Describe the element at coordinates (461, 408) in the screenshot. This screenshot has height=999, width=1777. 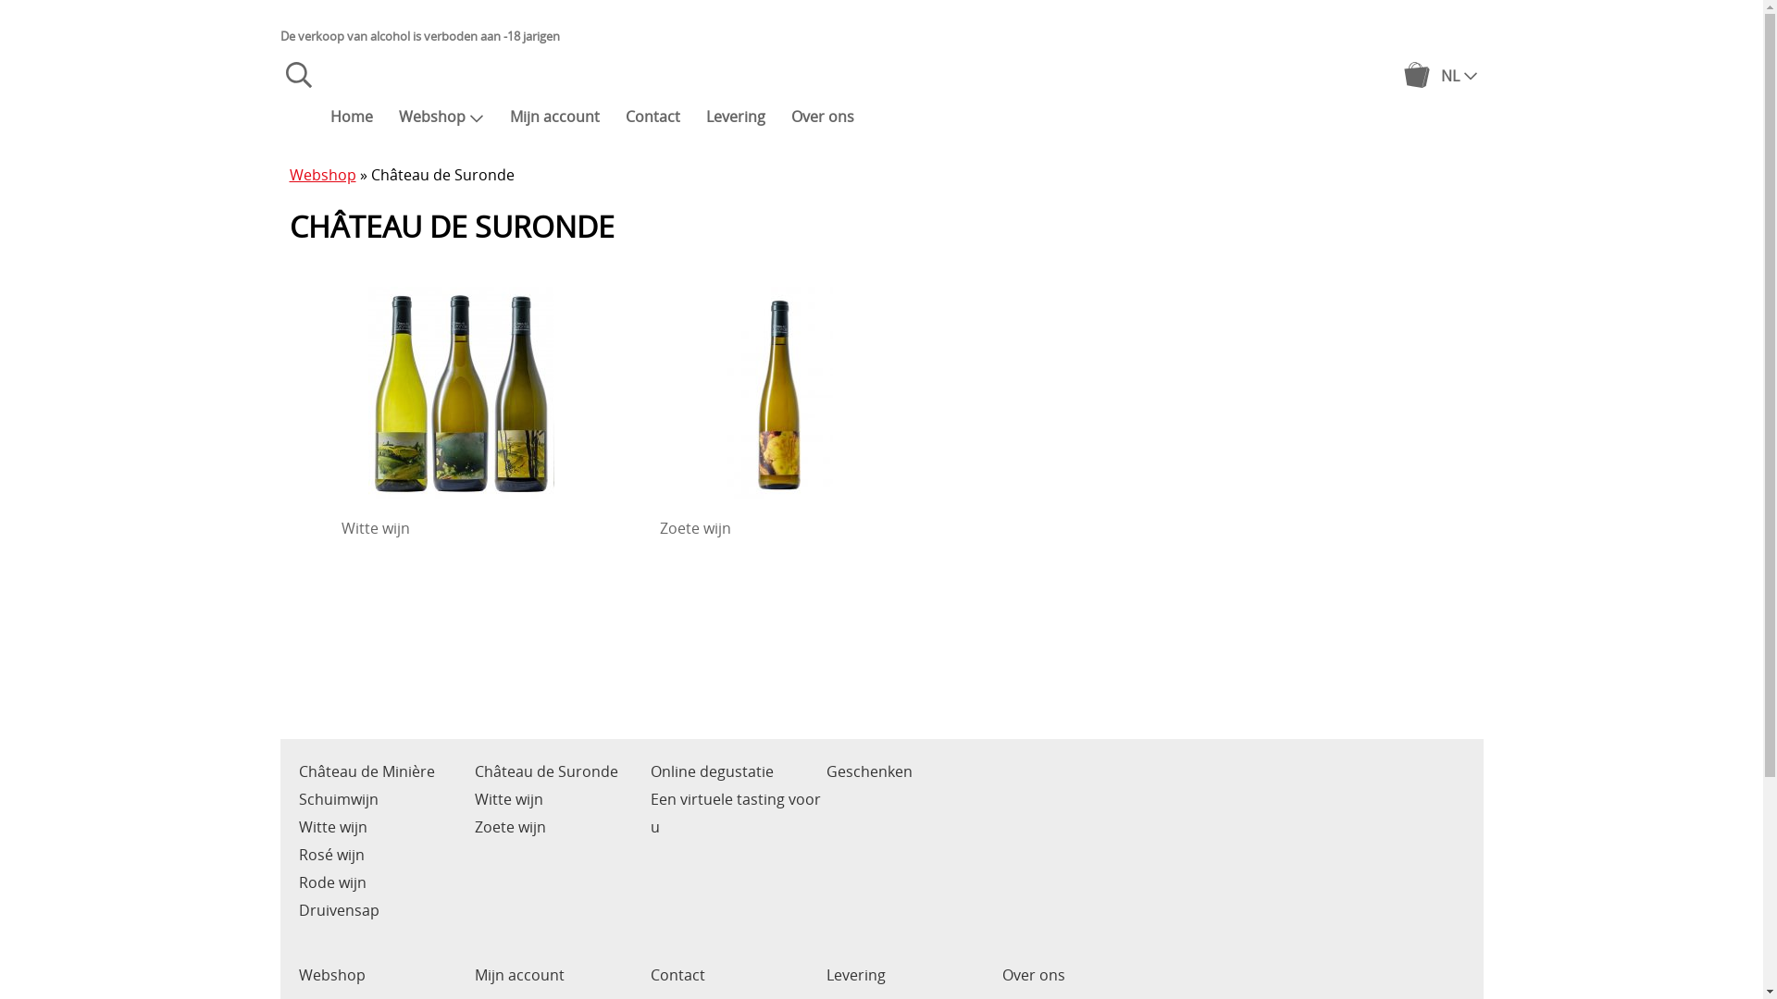
I see `Witte wijn` at that location.